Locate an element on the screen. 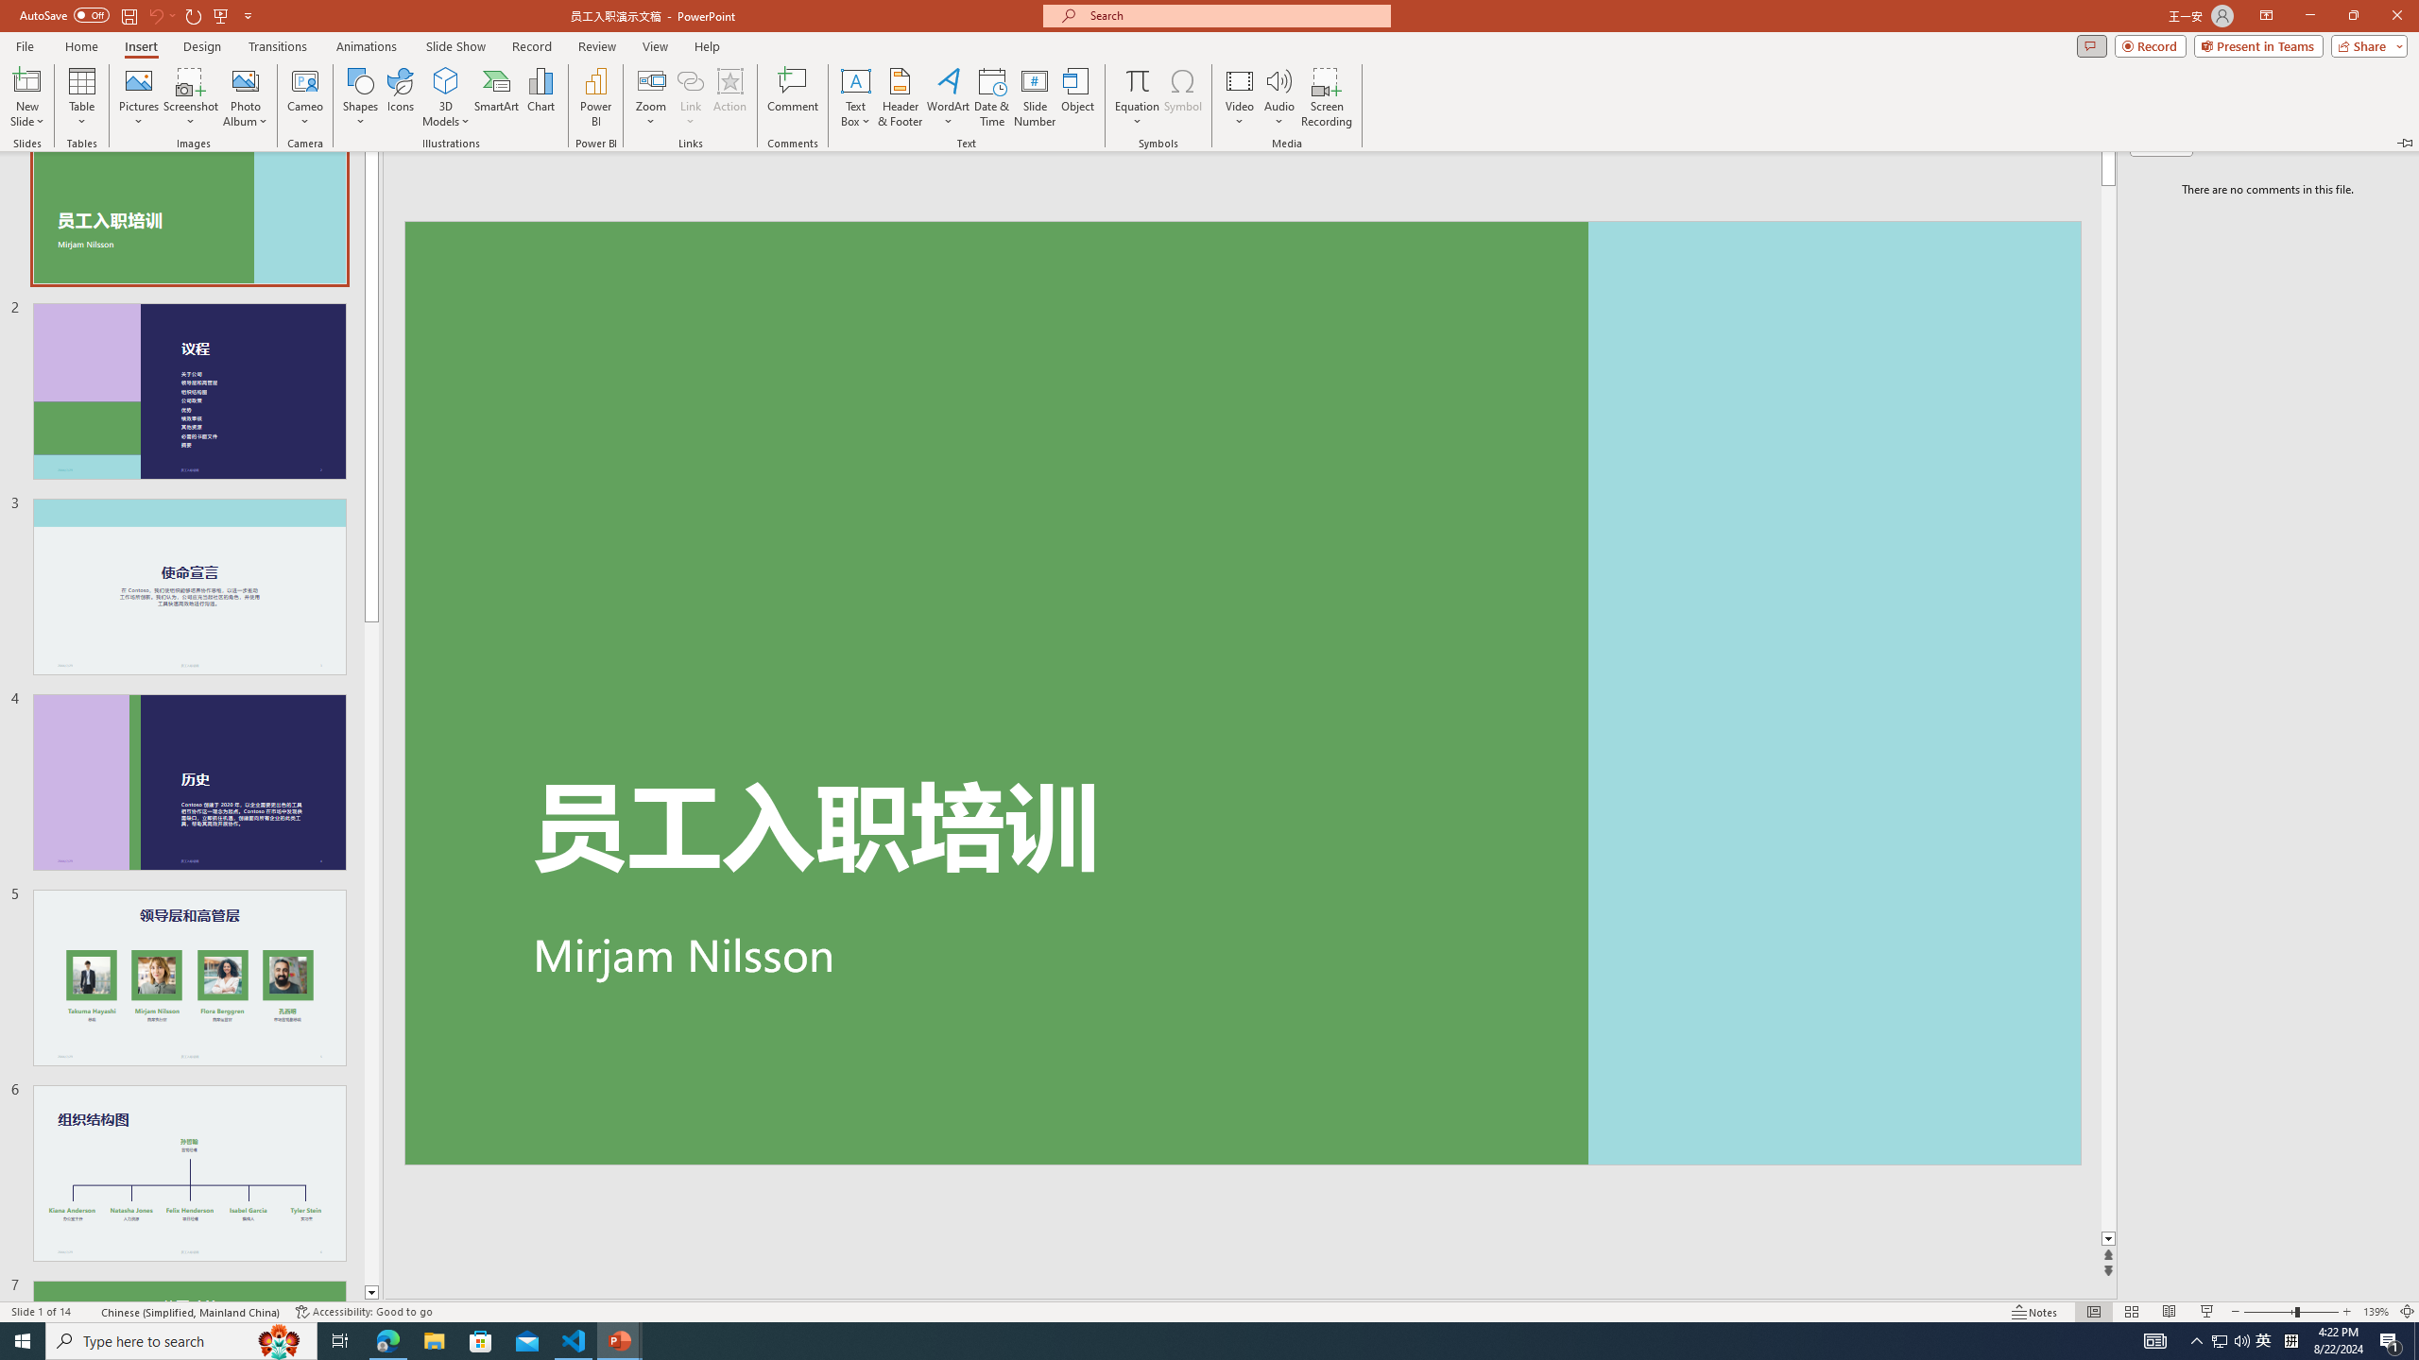 The image size is (2419, 1360). Enclose Characters... is located at coordinates (622, 170).